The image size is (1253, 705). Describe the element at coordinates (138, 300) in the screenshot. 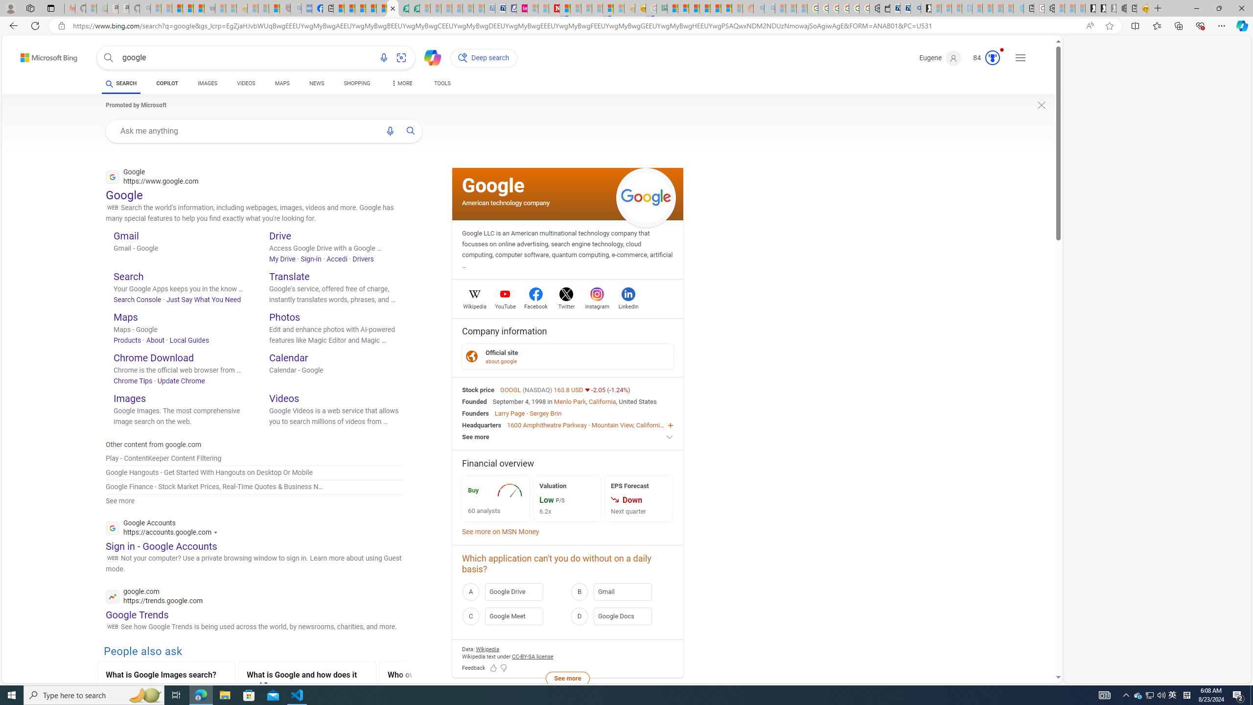

I see `Search Console` at that location.